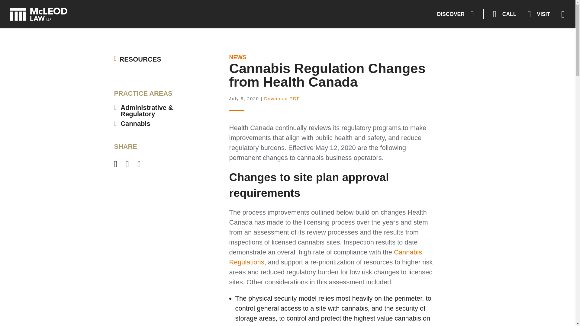 Image resolution: width=580 pixels, height=326 pixels. What do you see at coordinates (505, 14) in the screenshot?
I see `CALL` at bounding box center [505, 14].